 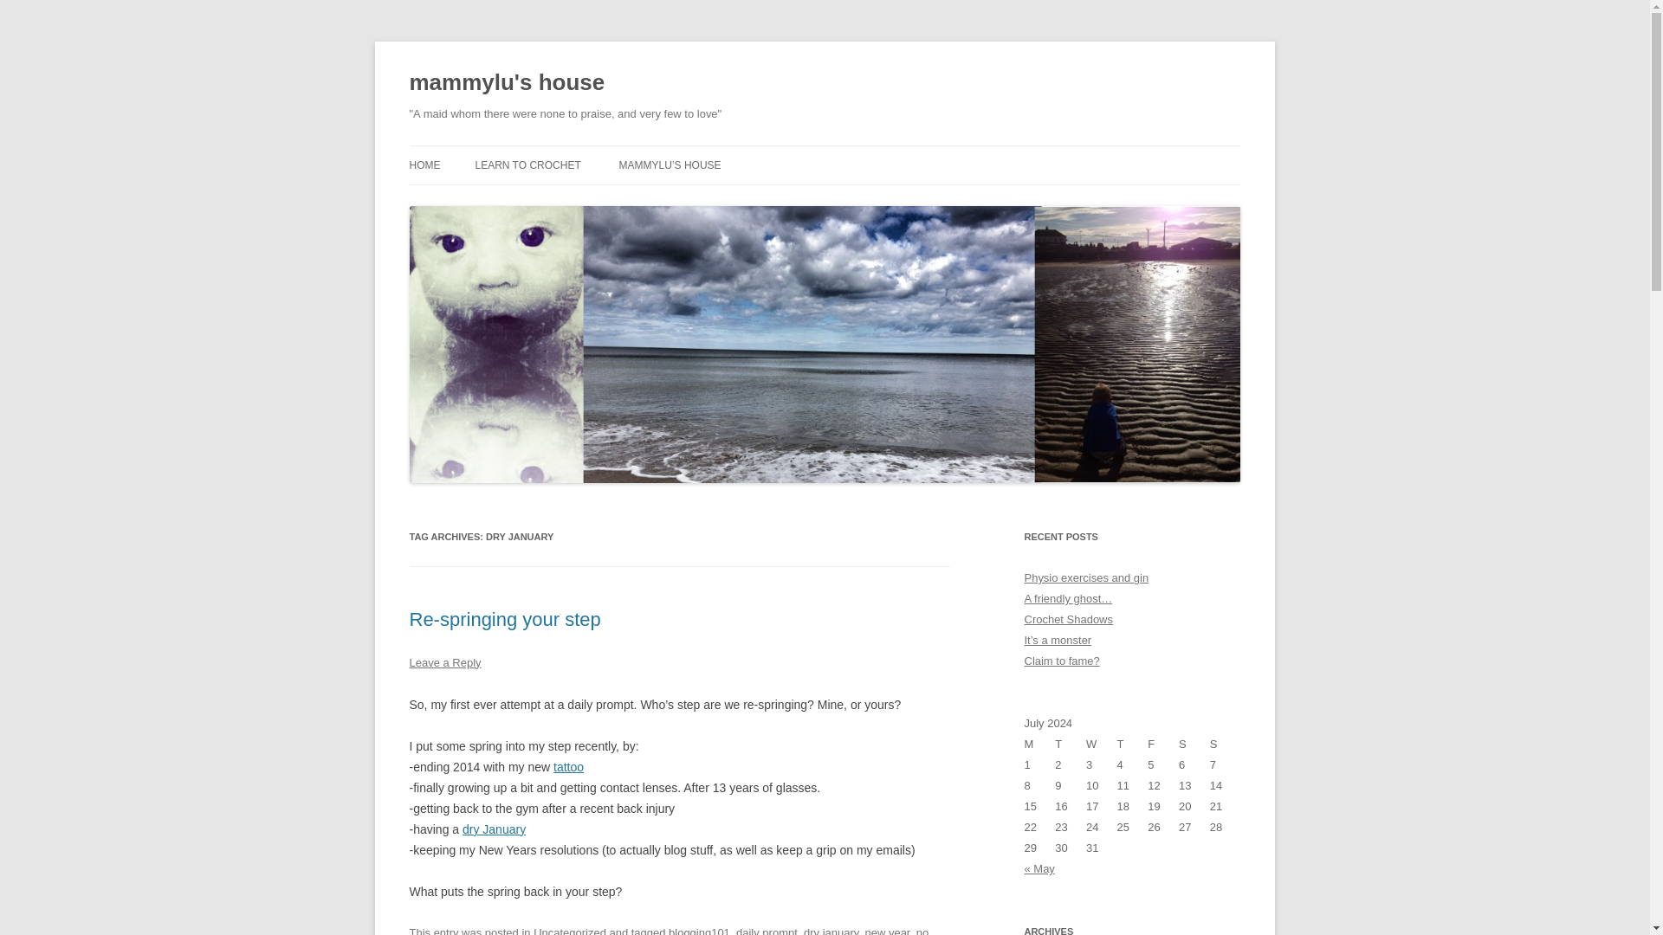 What do you see at coordinates (1225, 744) in the screenshot?
I see `Sunday` at bounding box center [1225, 744].